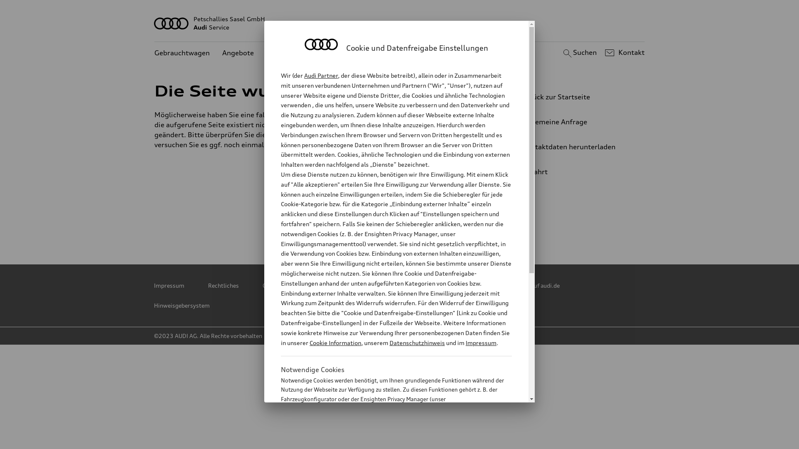 The width and height of the screenshot is (799, 449). Describe the element at coordinates (481, 343) in the screenshot. I see `Impressum` at that location.